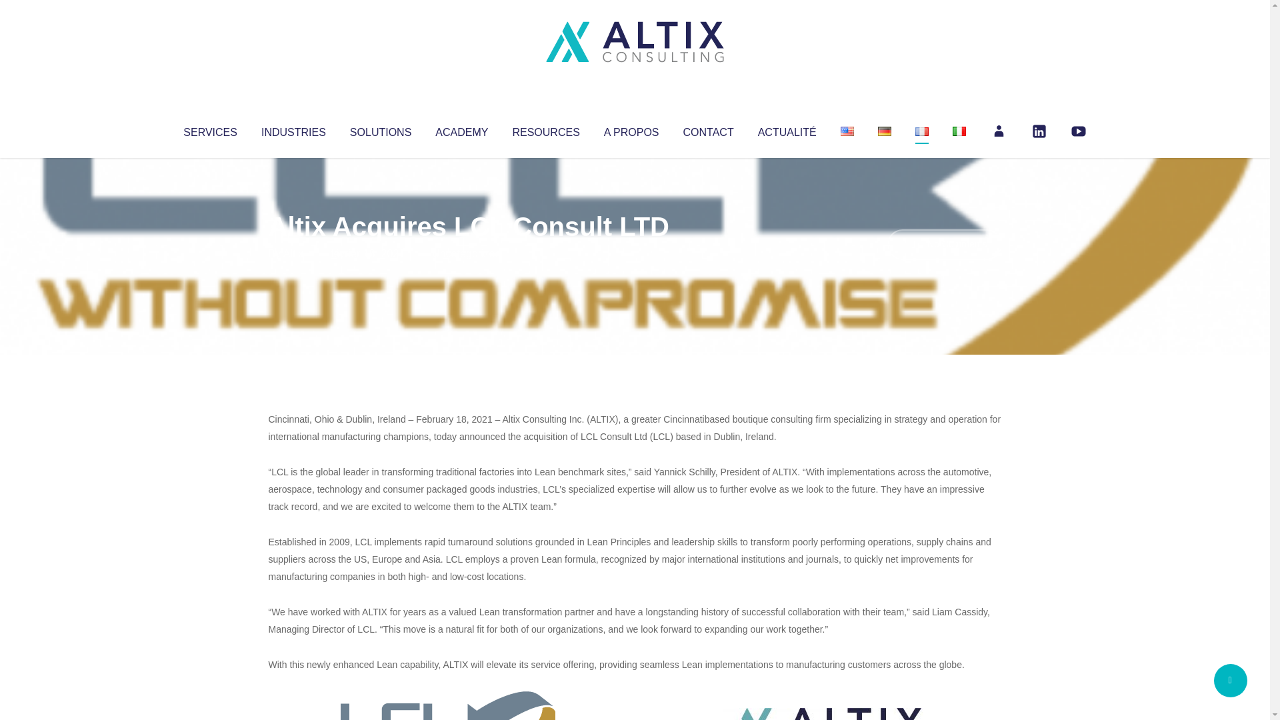 The height and width of the screenshot is (720, 1280). What do you see at coordinates (545, 129) in the screenshot?
I see `RESOURCES` at bounding box center [545, 129].